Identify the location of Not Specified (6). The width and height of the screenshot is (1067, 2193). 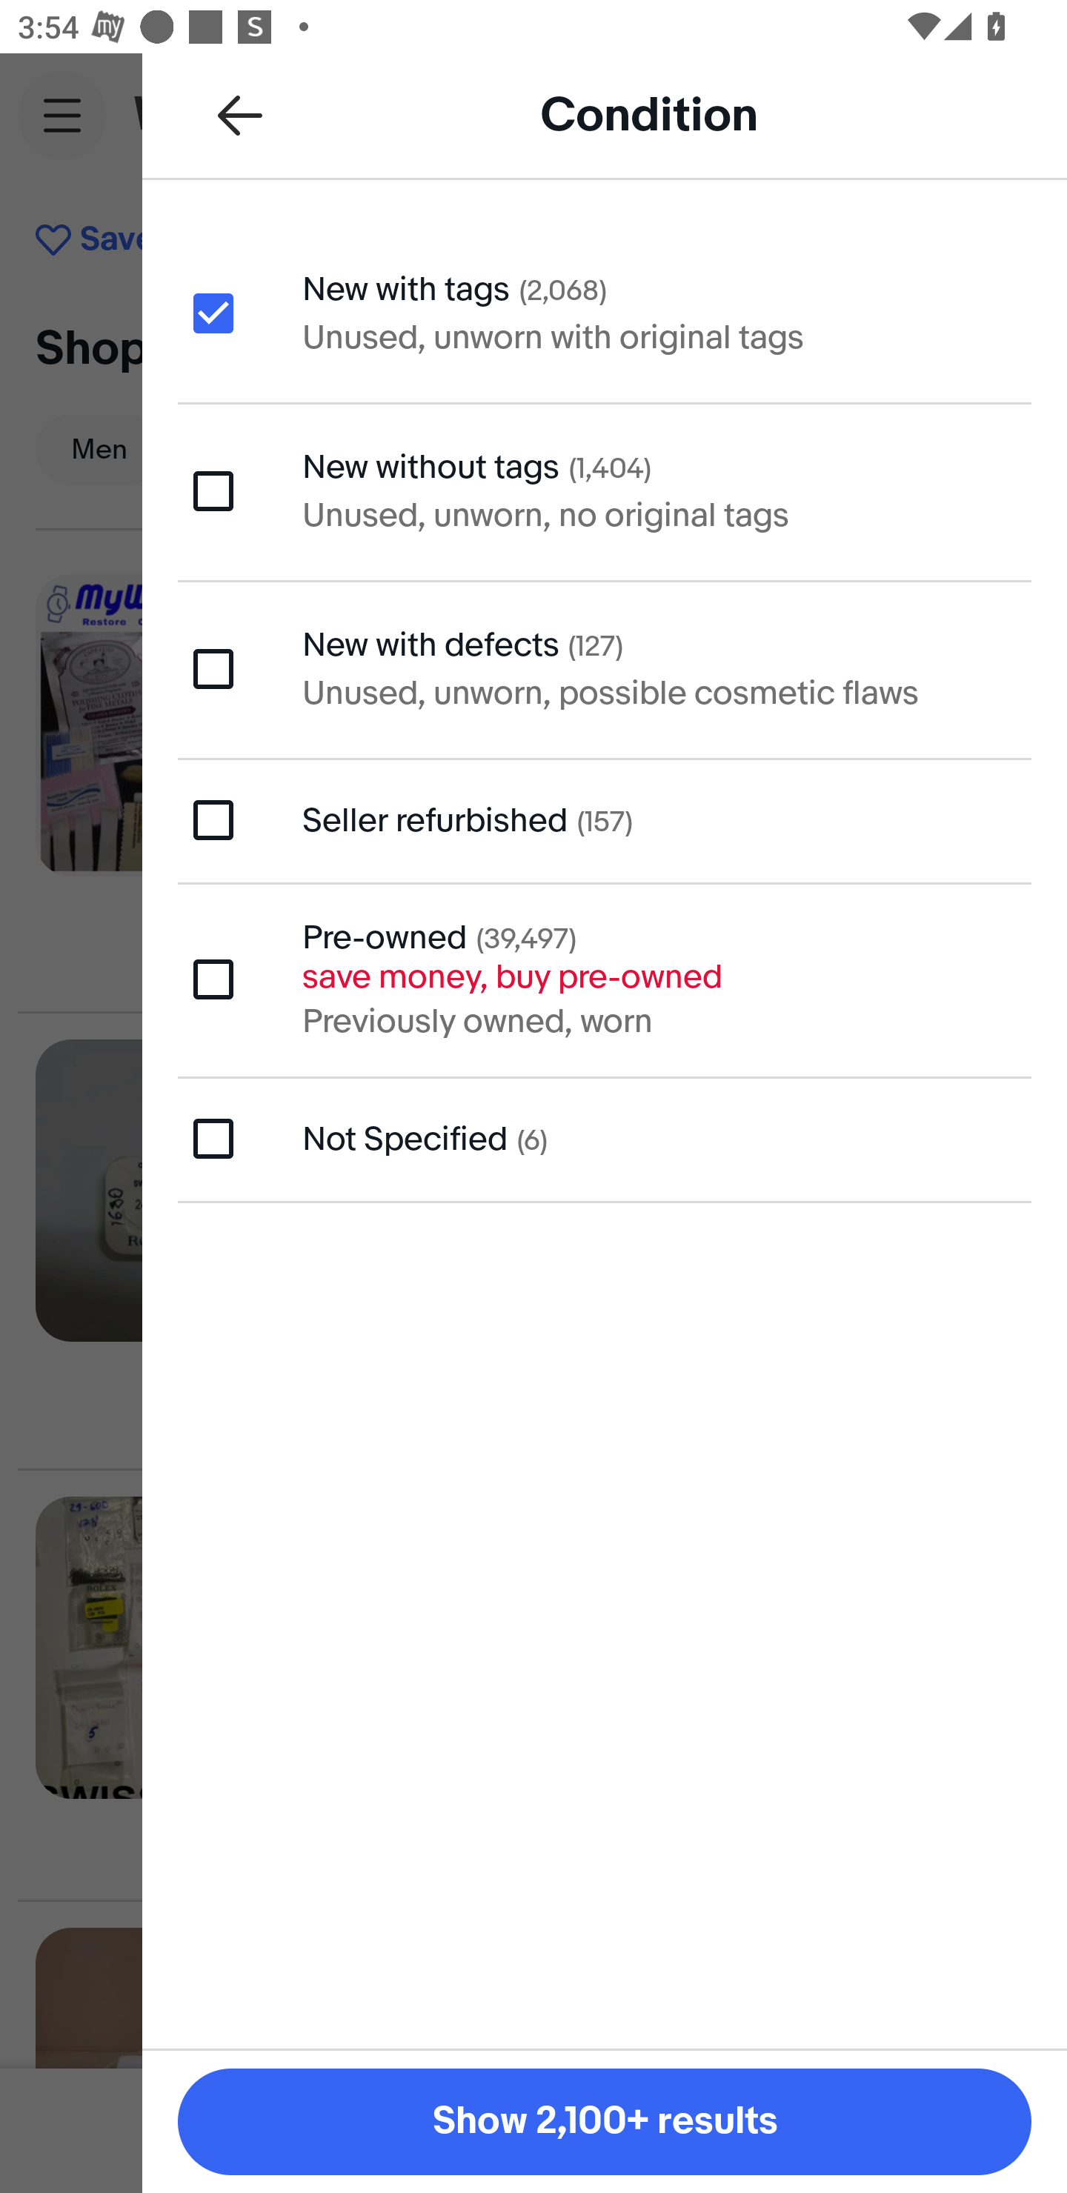
(605, 1139).